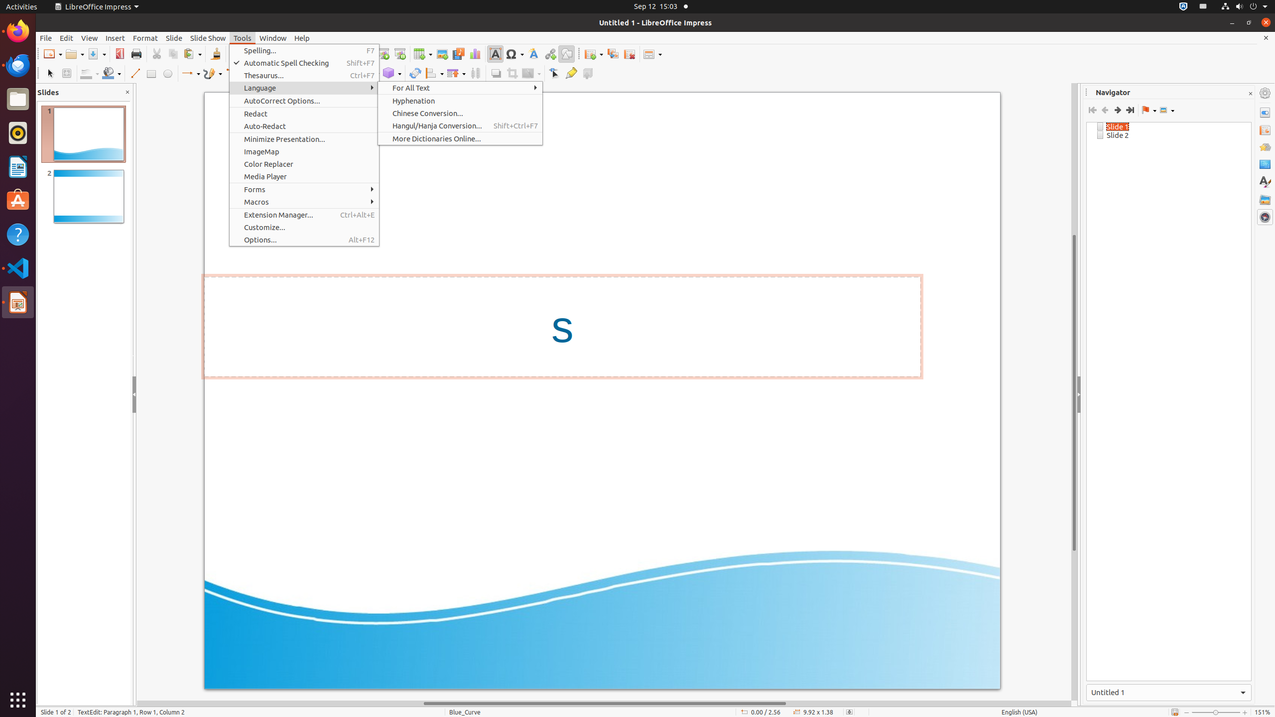 Image resolution: width=1275 pixels, height=717 pixels. Describe the element at coordinates (18, 268) in the screenshot. I see `Visual Studio Code` at that location.